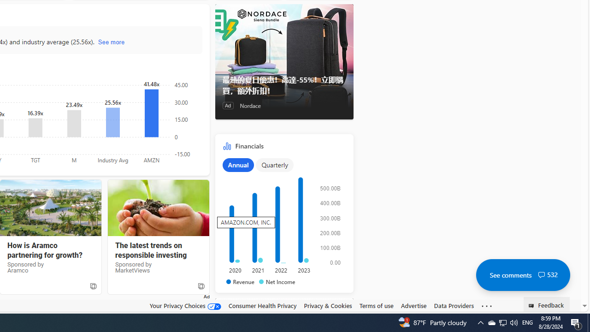  I want to click on Class: chartSvg, so click(282, 220).